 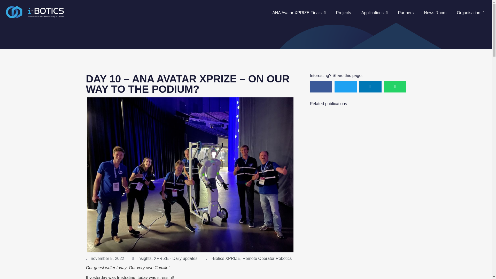 I want to click on Partners, so click(x=406, y=13).